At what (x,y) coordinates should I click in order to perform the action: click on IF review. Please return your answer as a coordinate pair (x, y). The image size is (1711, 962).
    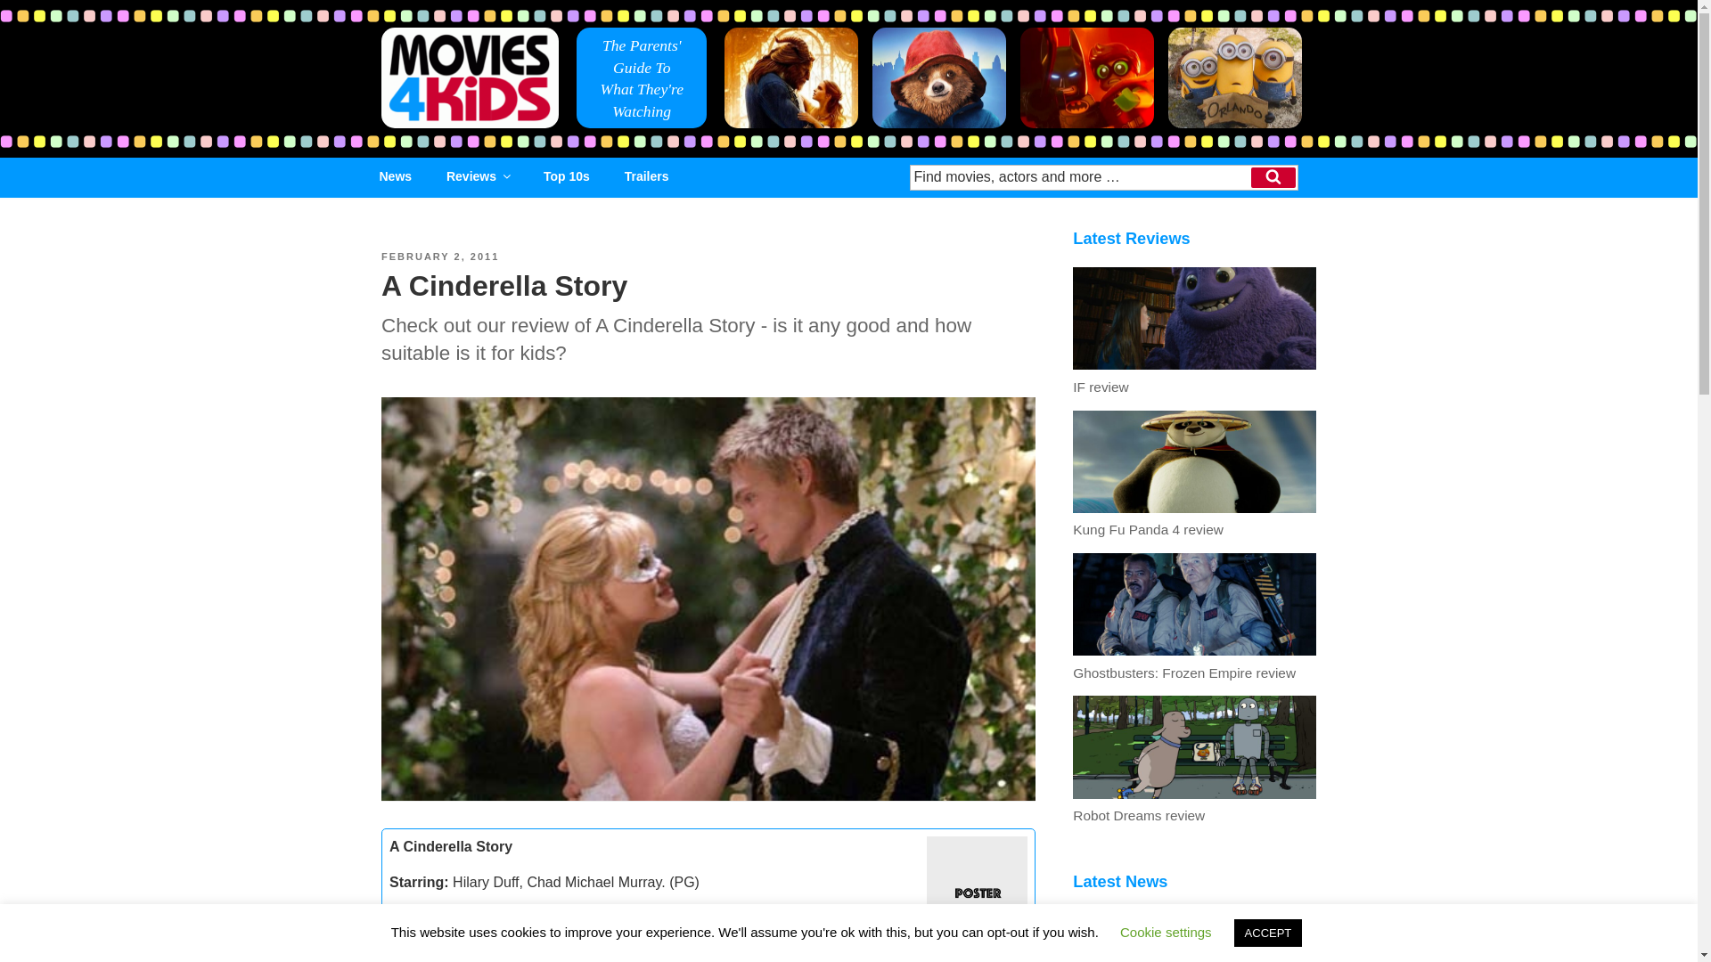
    Looking at the image, I should click on (1194, 378).